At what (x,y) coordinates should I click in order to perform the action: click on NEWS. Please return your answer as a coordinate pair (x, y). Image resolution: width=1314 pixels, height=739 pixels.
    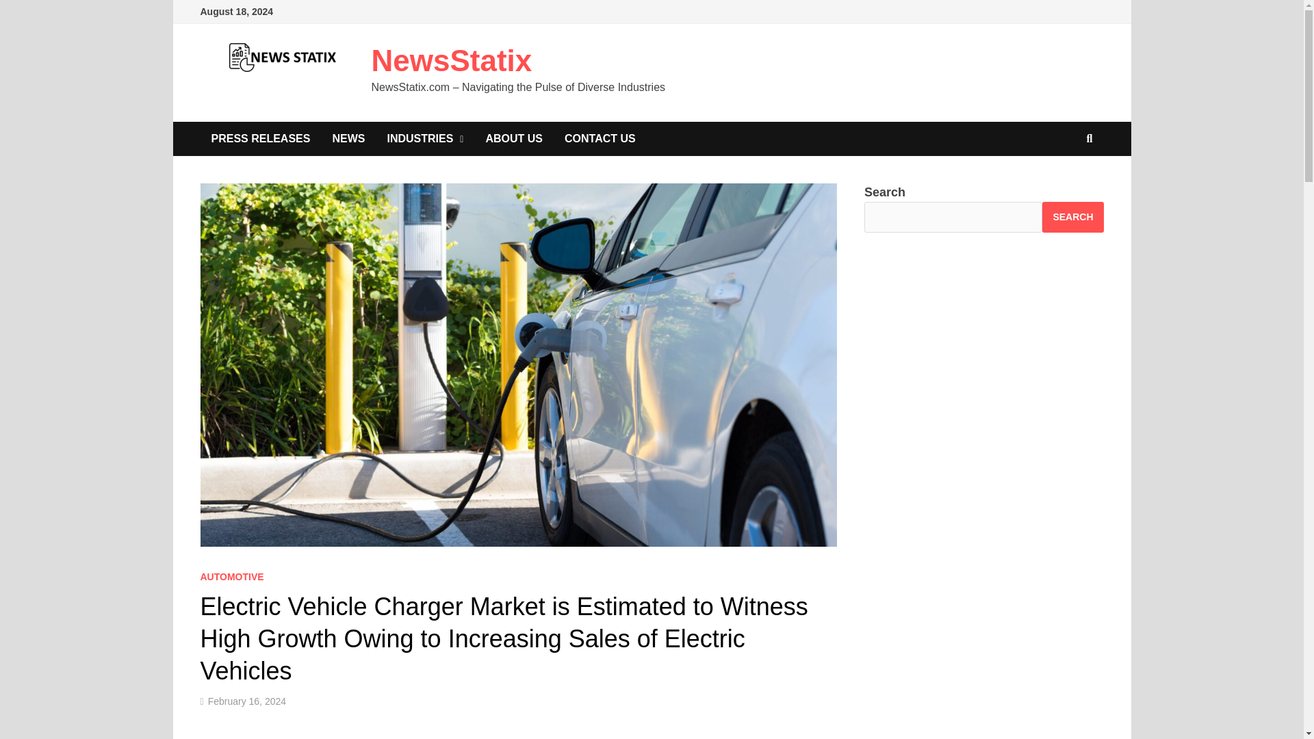
    Looking at the image, I should click on (348, 138).